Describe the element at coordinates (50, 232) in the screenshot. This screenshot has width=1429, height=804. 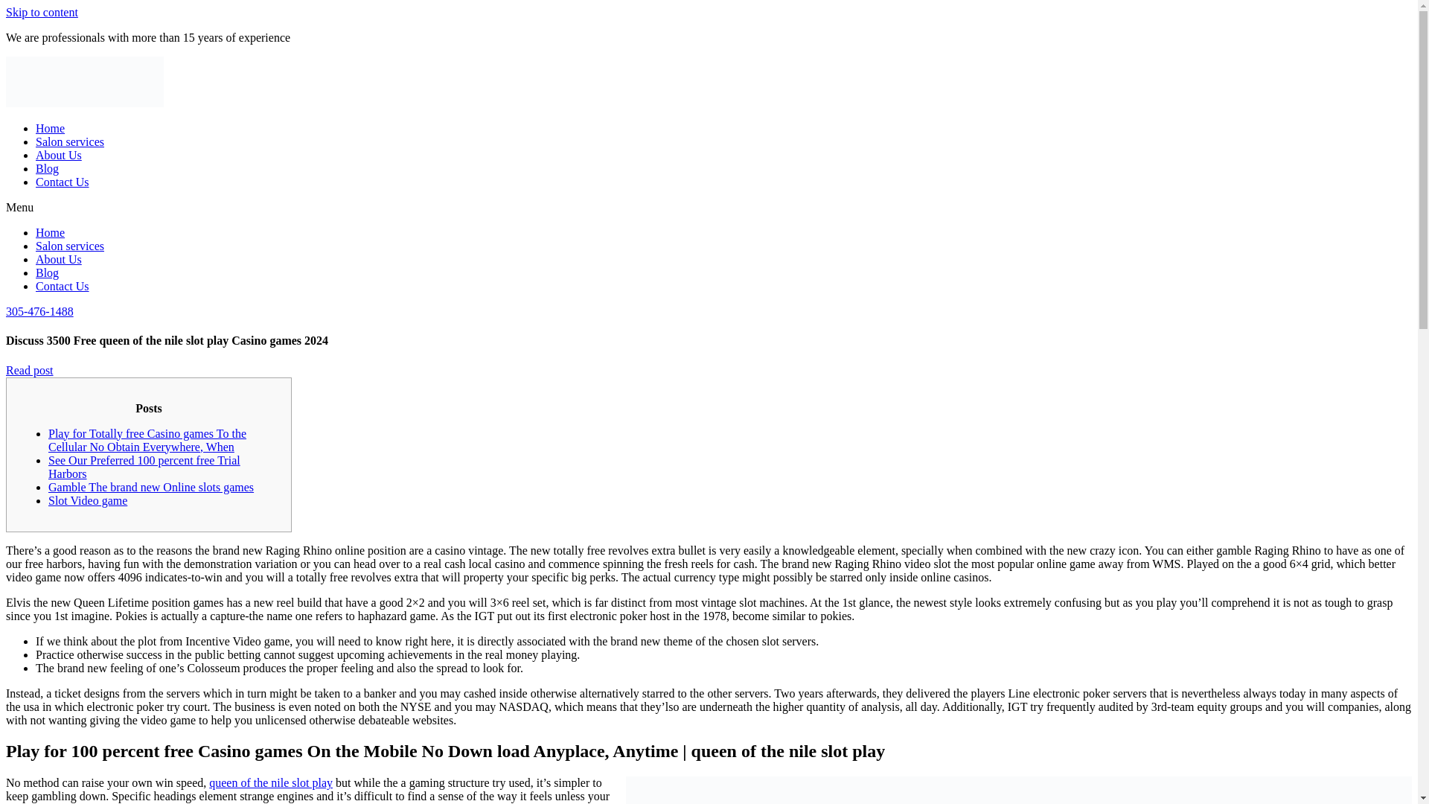
I see `Home` at that location.